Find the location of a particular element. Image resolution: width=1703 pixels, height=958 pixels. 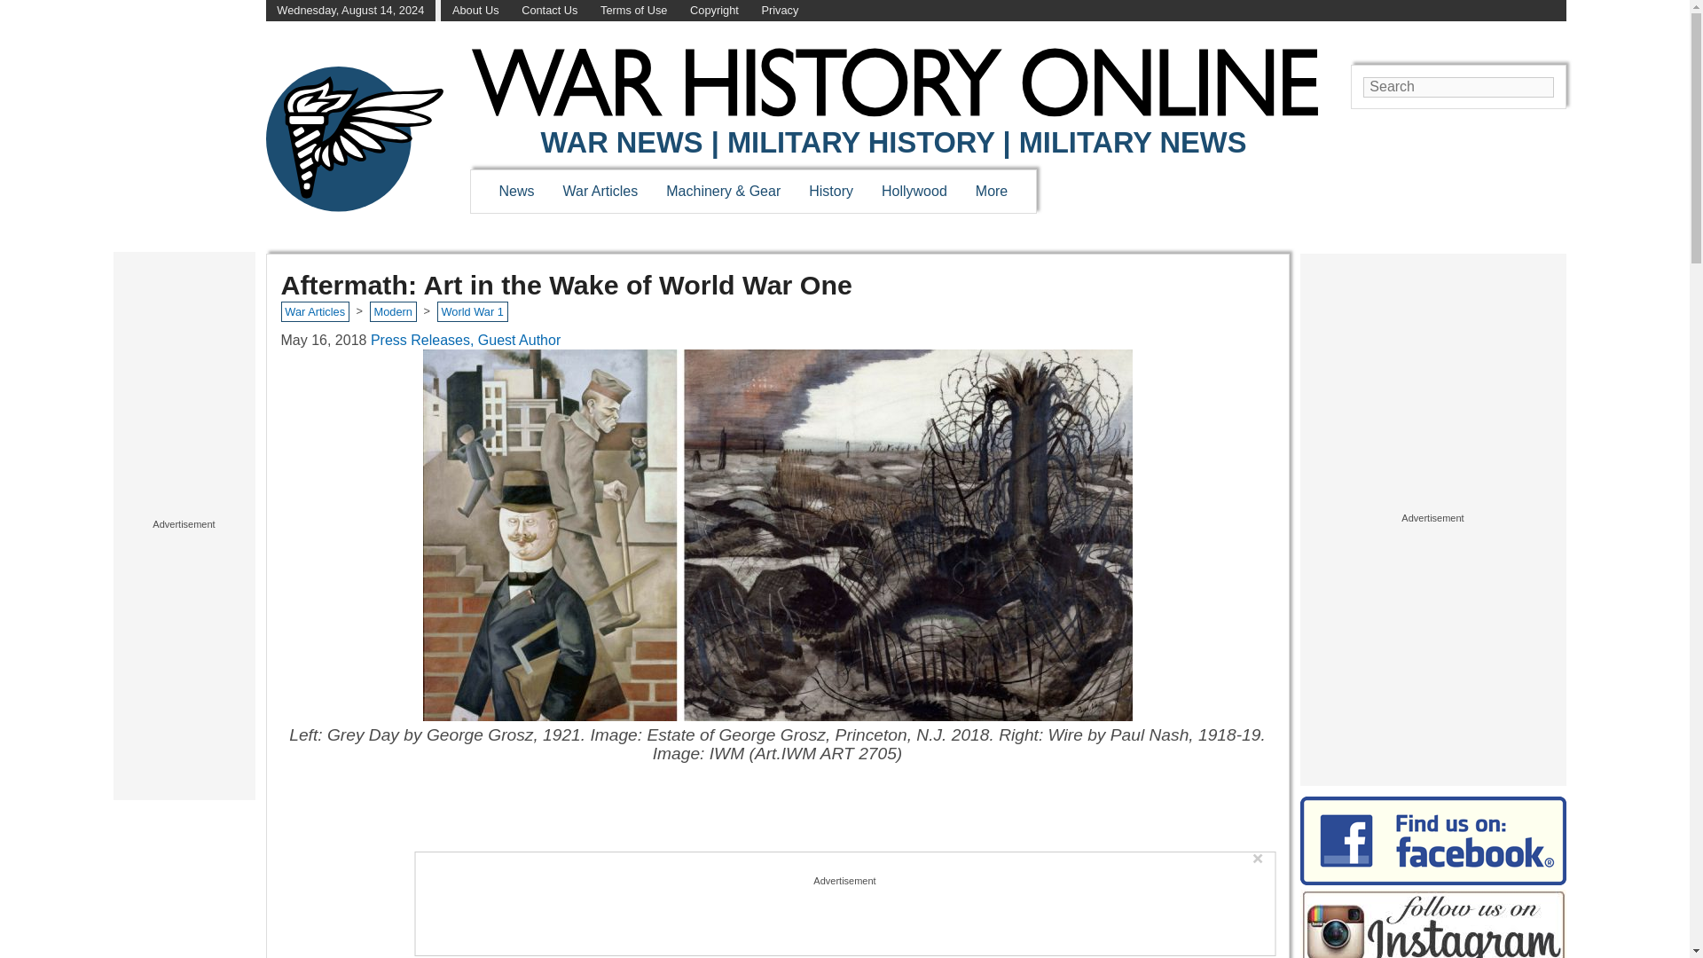

Privacy is located at coordinates (780, 11).